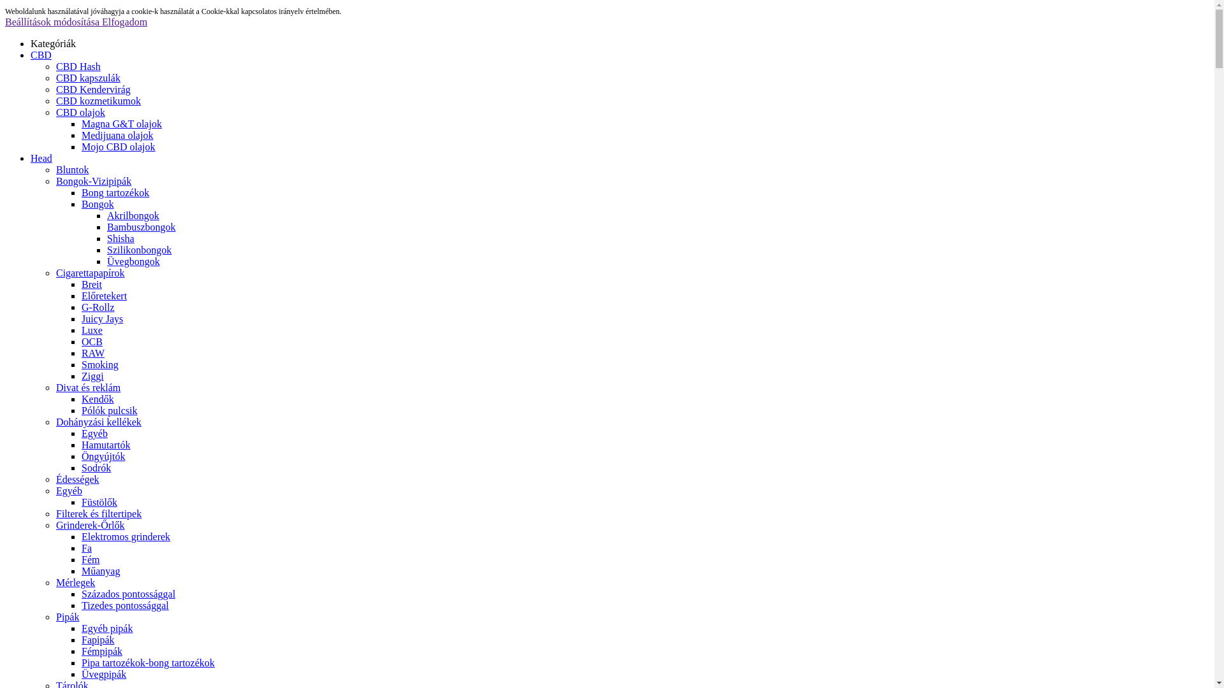  Describe the element at coordinates (139, 250) in the screenshot. I see `Szilikonbongok` at that location.